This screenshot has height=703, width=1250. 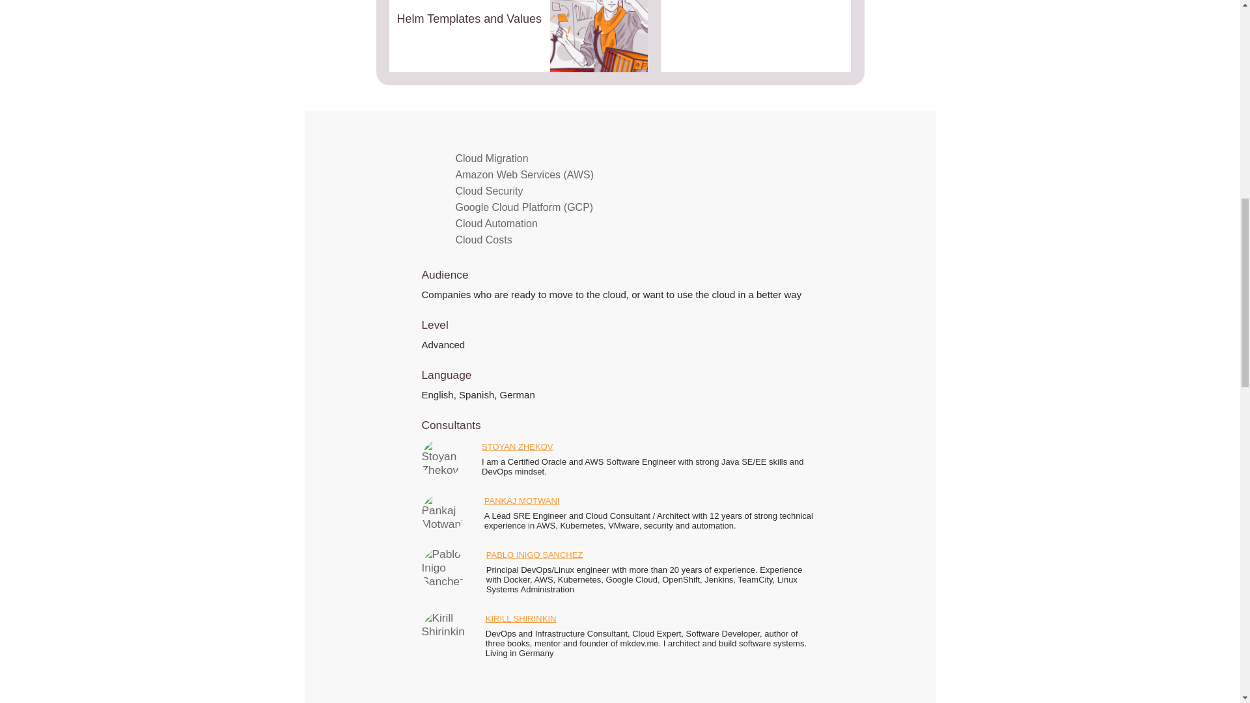 I want to click on KIRILL SHIRINKIN, so click(x=521, y=621).